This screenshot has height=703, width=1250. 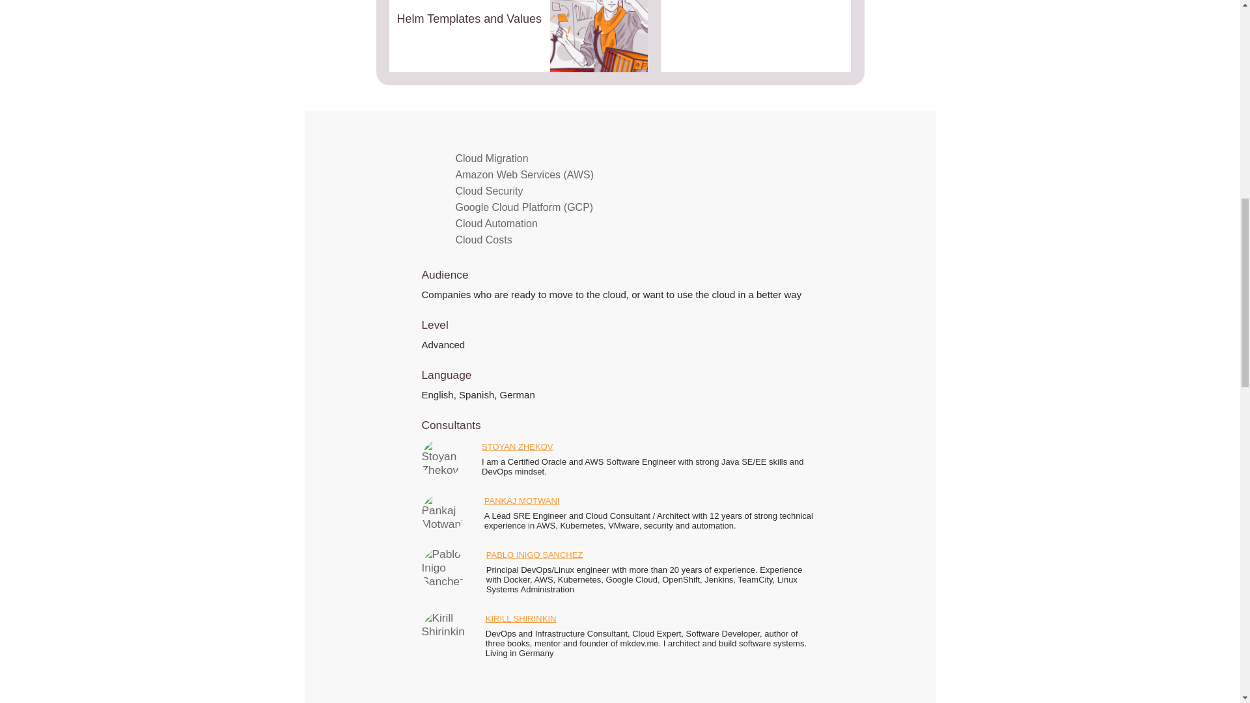 I want to click on KIRILL SHIRINKIN, so click(x=521, y=621).